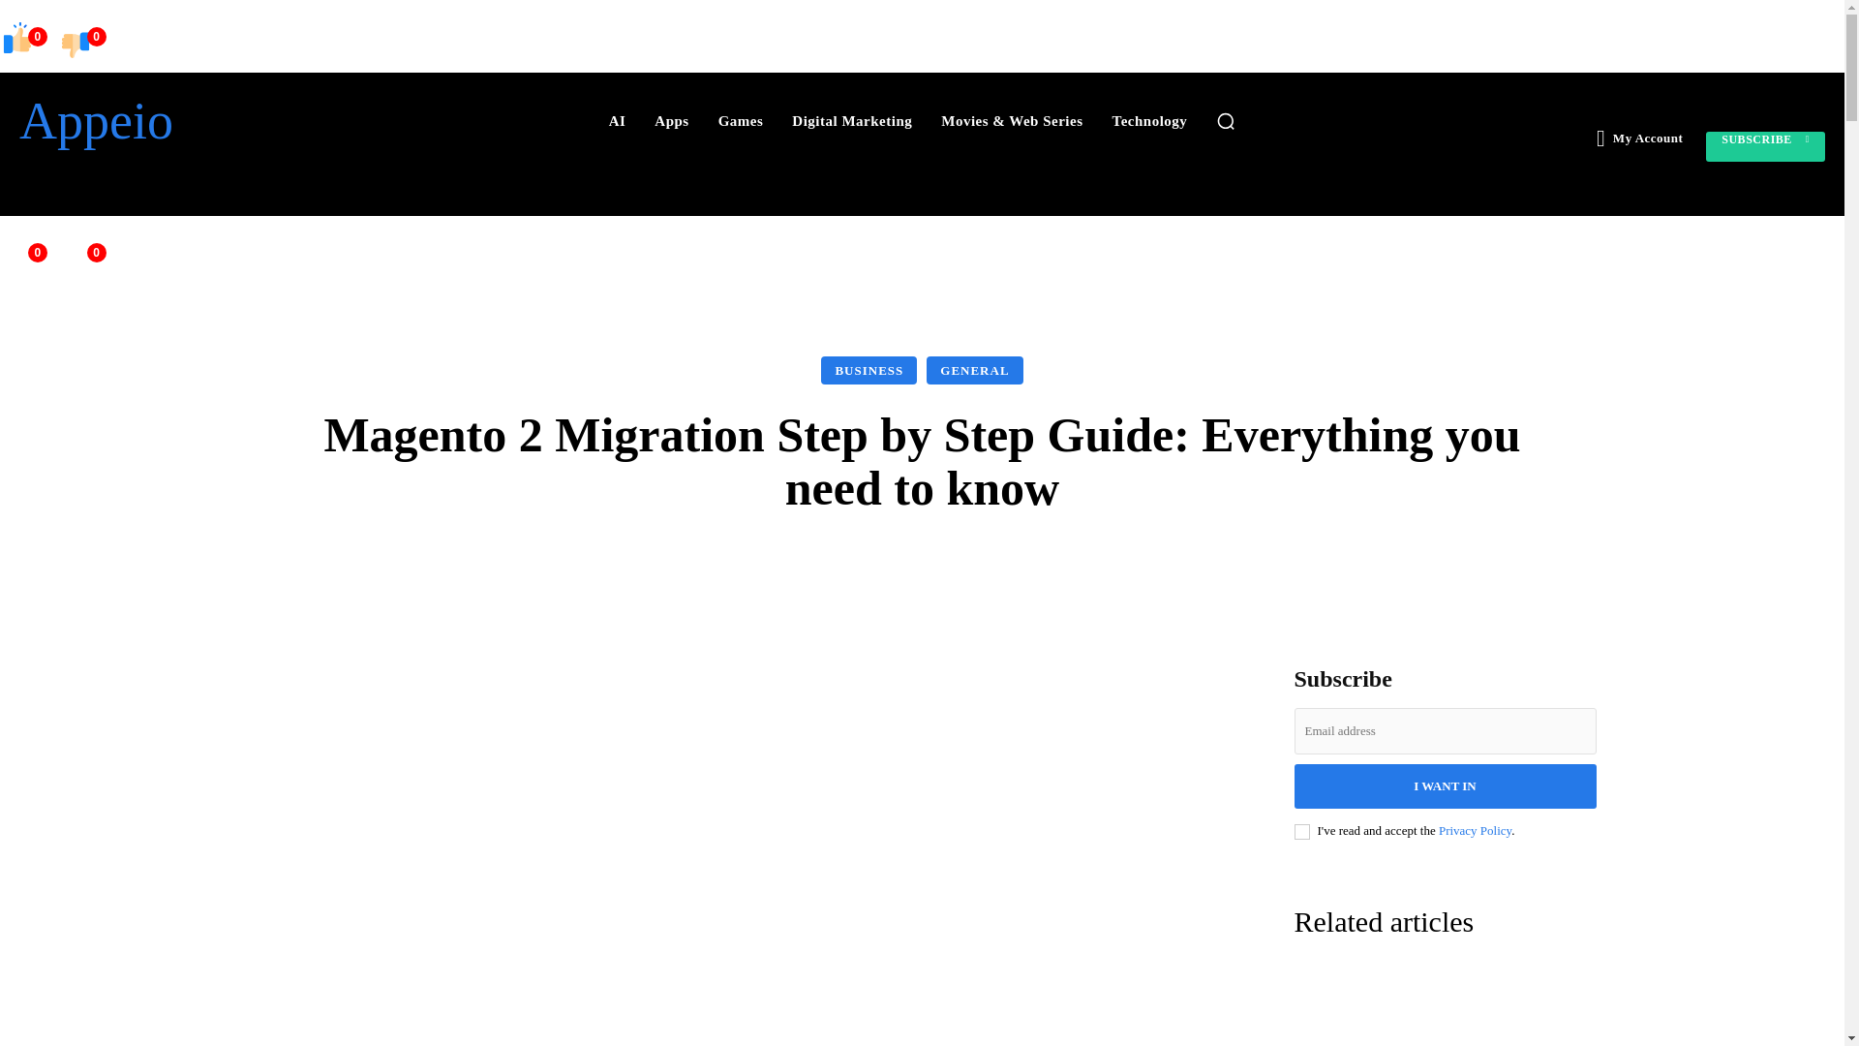  What do you see at coordinates (1149, 120) in the screenshot?
I see `Technology` at bounding box center [1149, 120].